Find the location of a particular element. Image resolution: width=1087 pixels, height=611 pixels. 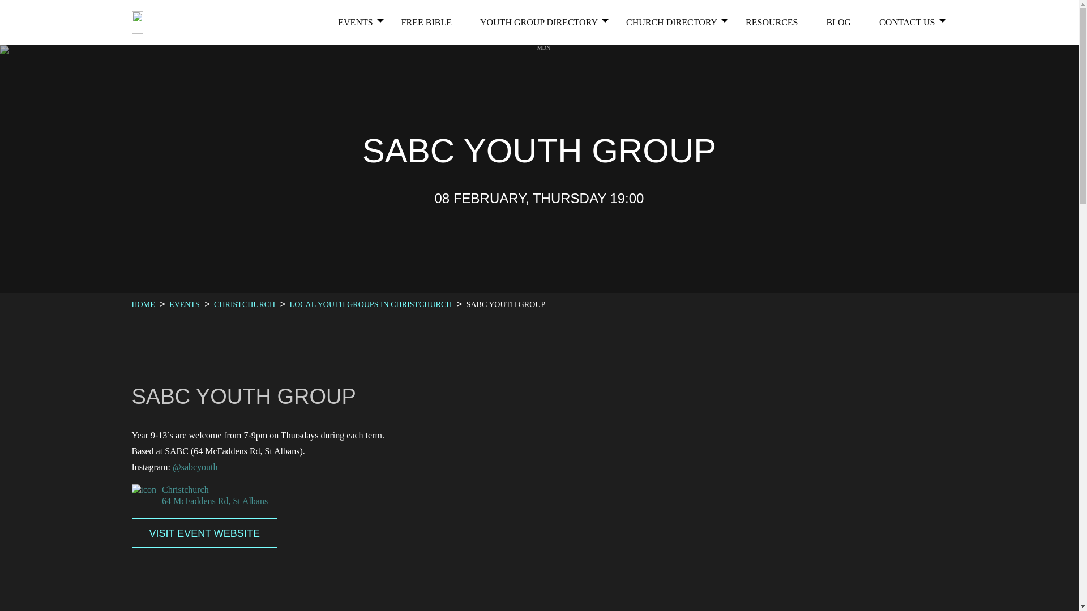

FREE BIBLE is located at coordinates (426, 23).